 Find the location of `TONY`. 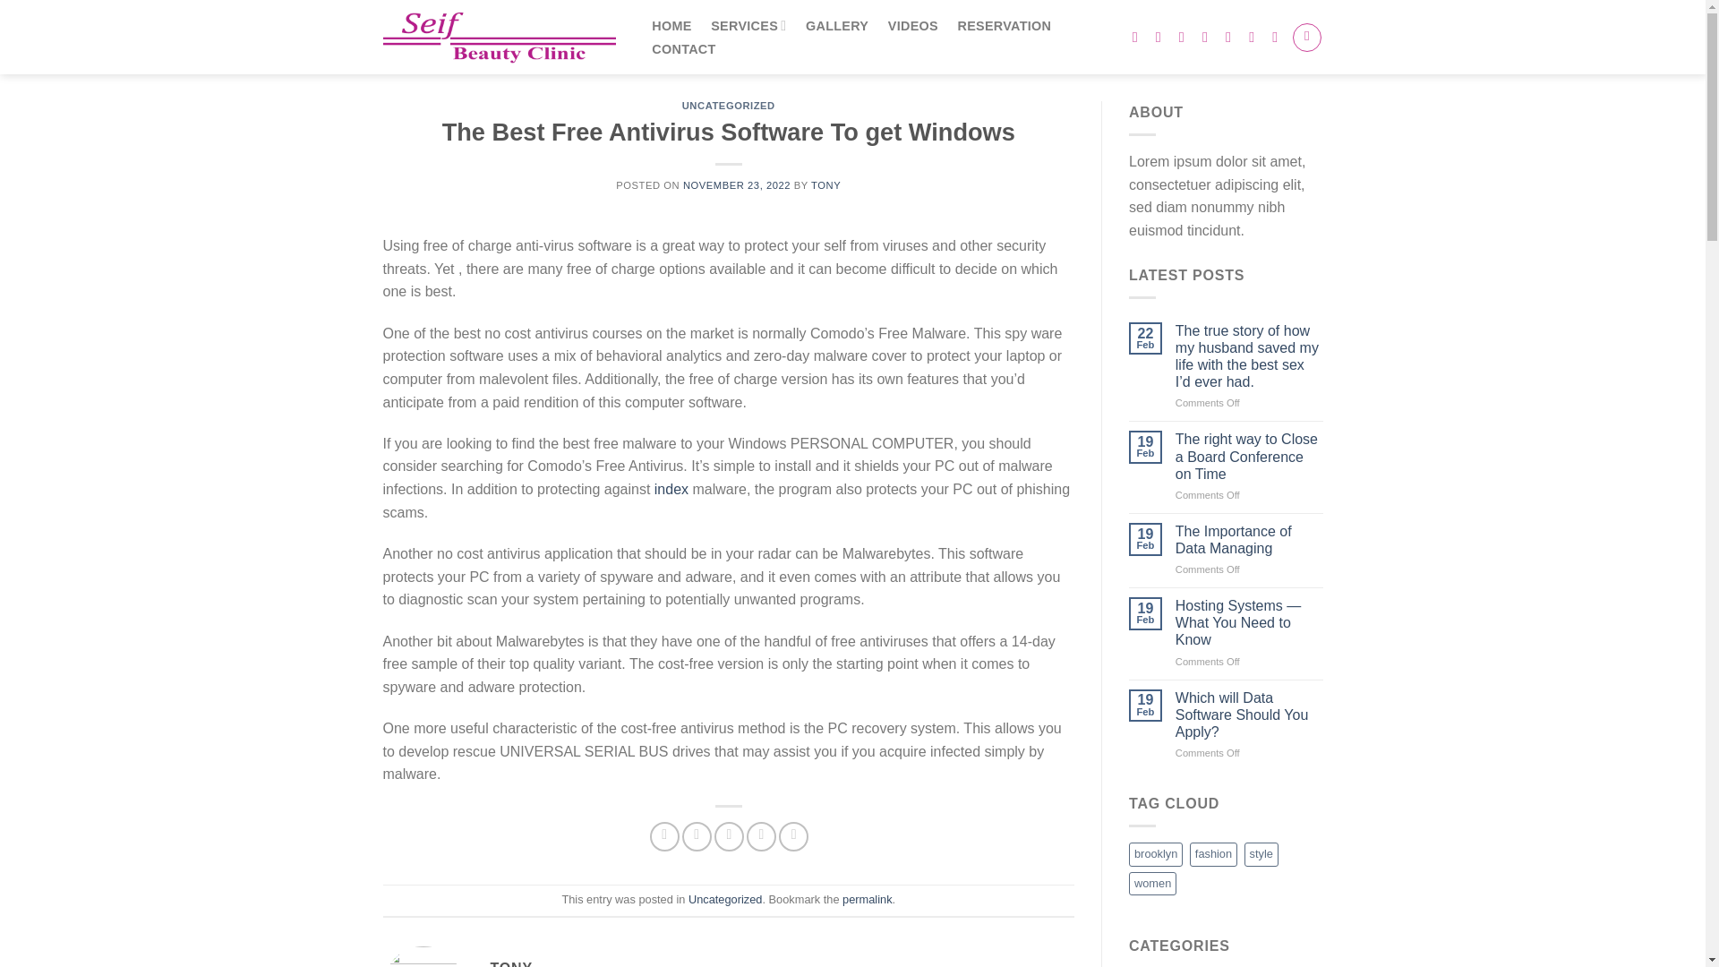

TONY is located at coordinates (825, 184).